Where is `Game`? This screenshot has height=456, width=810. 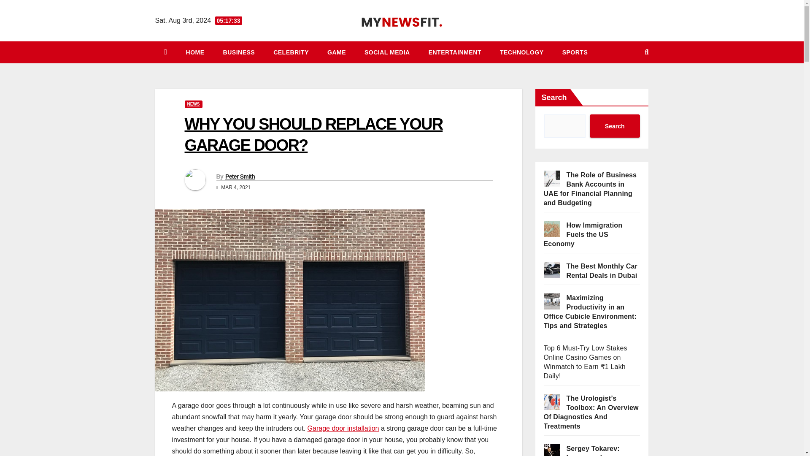
Game is located at coordinates (337, 52).